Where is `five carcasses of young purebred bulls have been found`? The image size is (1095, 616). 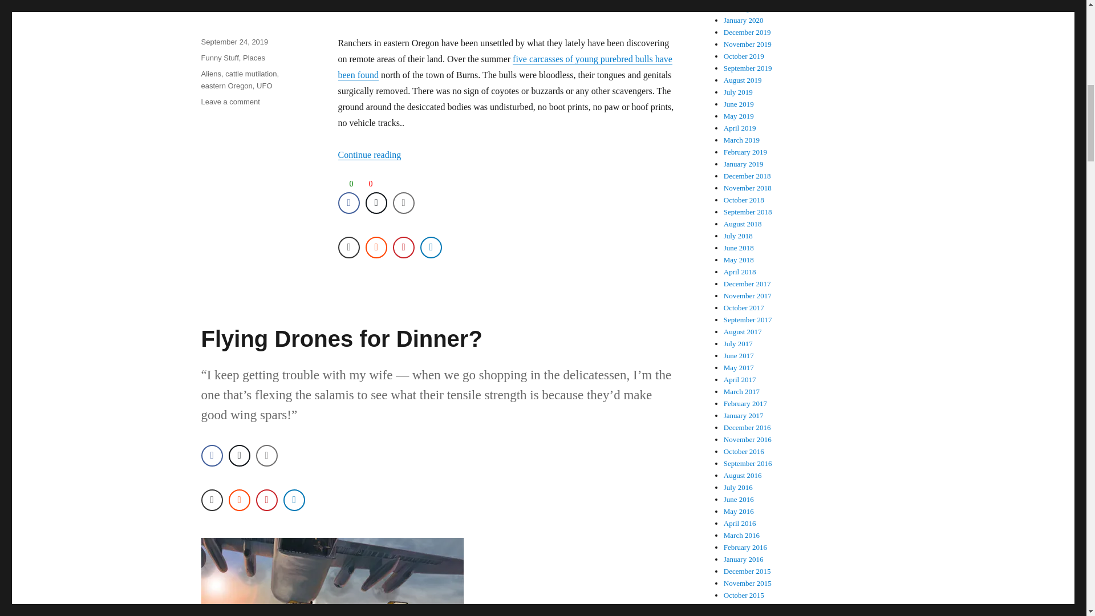 five carcasses of young purebred bulls have been found is located at coordinates (230, 102).